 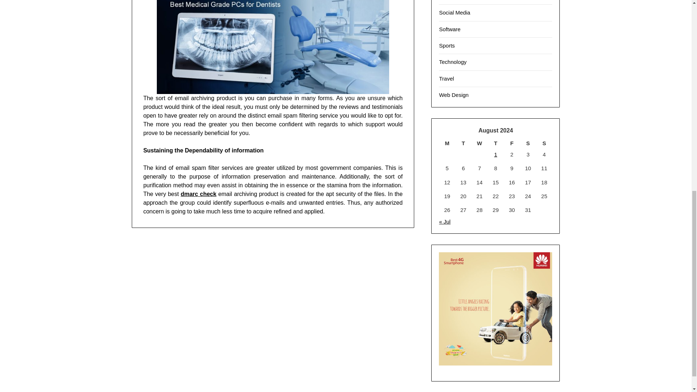 I want to click on Sports, so click(x=447, y=45).